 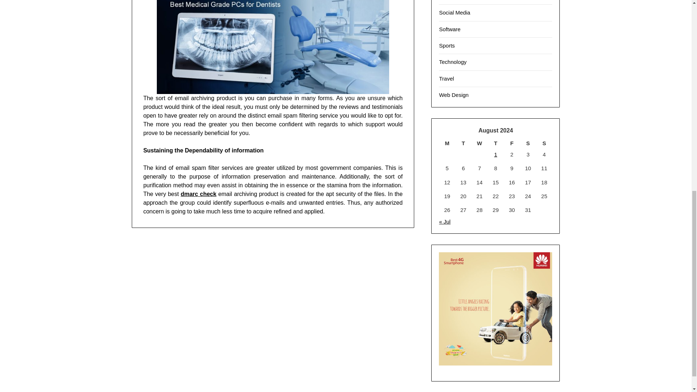 I want to click on Sports, so click(x=447, y=45).